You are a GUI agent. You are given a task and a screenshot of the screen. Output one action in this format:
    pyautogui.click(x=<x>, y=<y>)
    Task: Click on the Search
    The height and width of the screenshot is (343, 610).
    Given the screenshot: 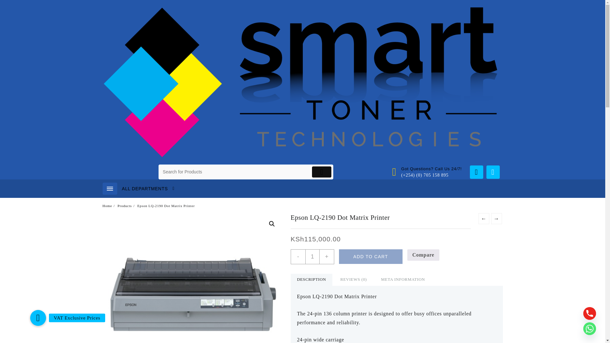 What is the action you would take?
    pyautogui.click(x=234, y=172)
    